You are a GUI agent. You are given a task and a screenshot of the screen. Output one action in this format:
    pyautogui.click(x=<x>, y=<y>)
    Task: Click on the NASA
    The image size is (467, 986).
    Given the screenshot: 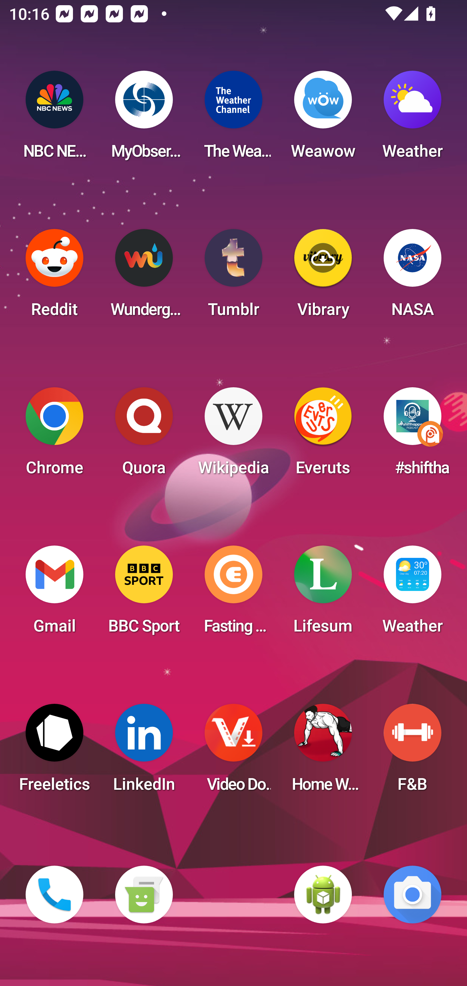 What is the action you would take?
    pyautogui.click(x=413, y=277)
    